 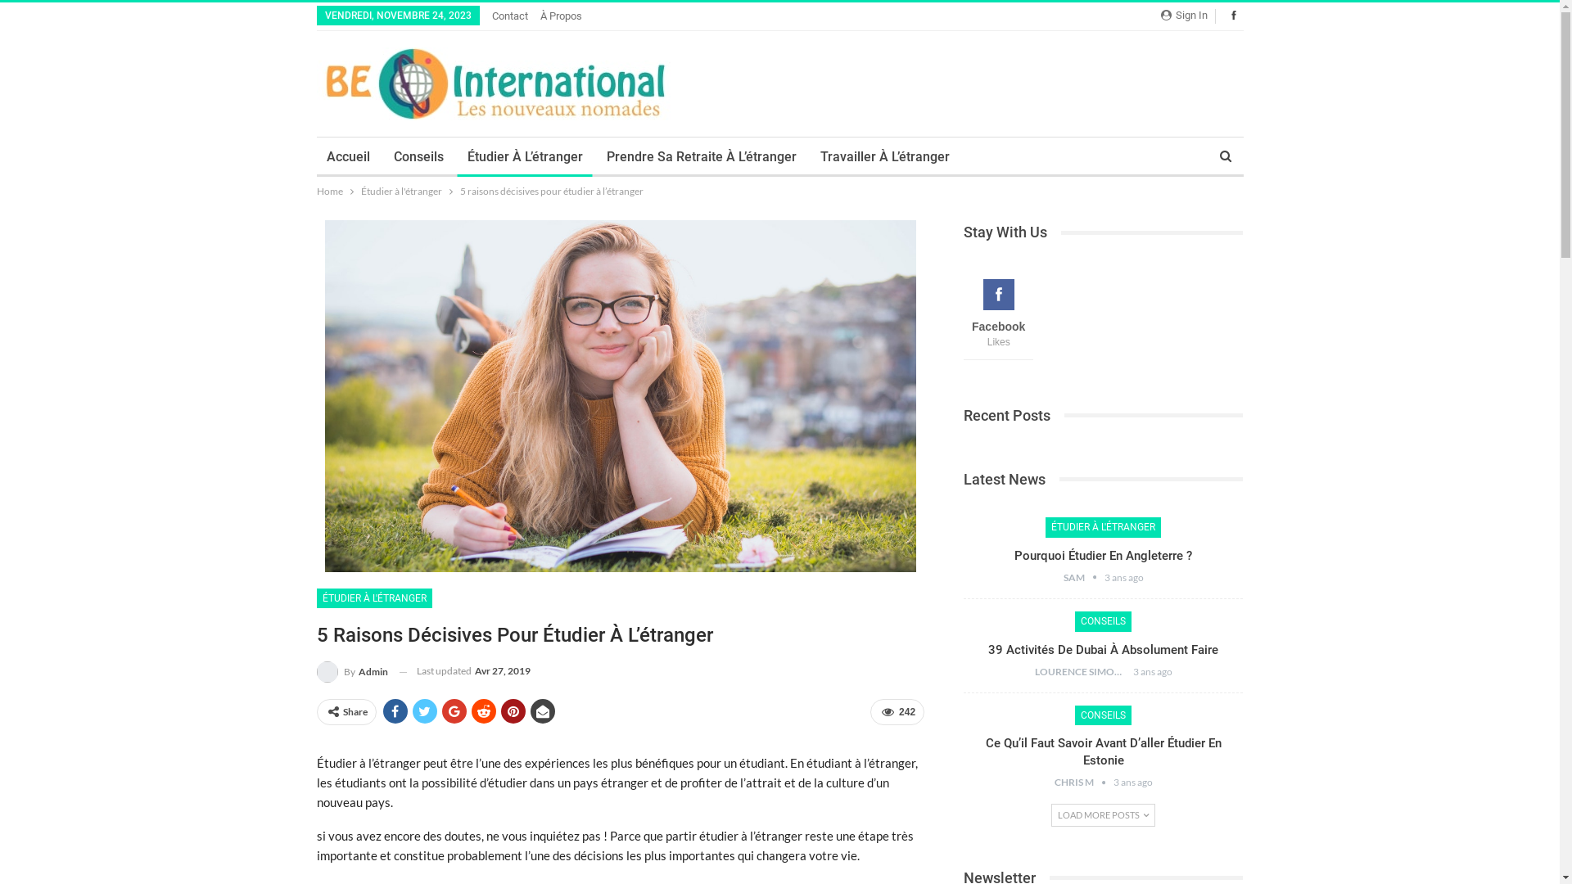 What do you see at coordinates (352, 671) in the screenshot?
I see `By Admin` at bounding box center [352, 671].